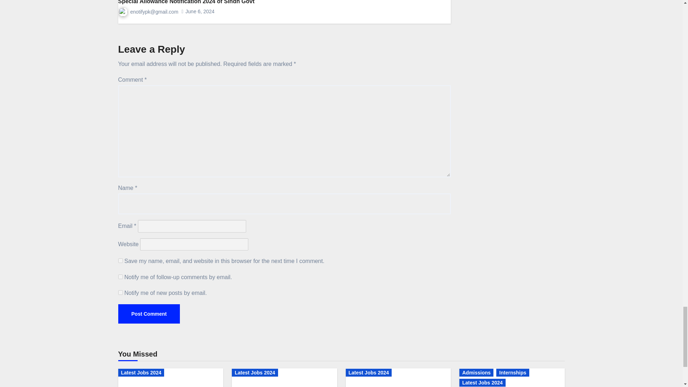  I want to click on yes, so click(120, 261).